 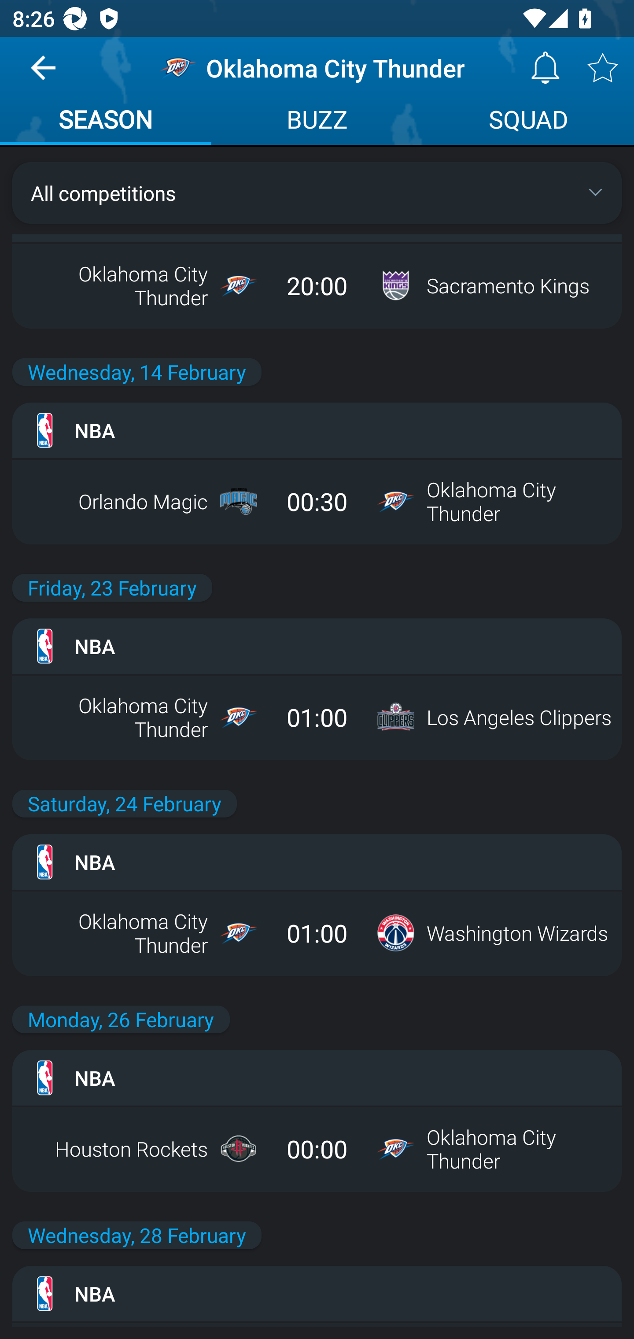 I want to click on Orlando Magic 00:30 Oklahoma City Thunder, so click(x=317, y=501).